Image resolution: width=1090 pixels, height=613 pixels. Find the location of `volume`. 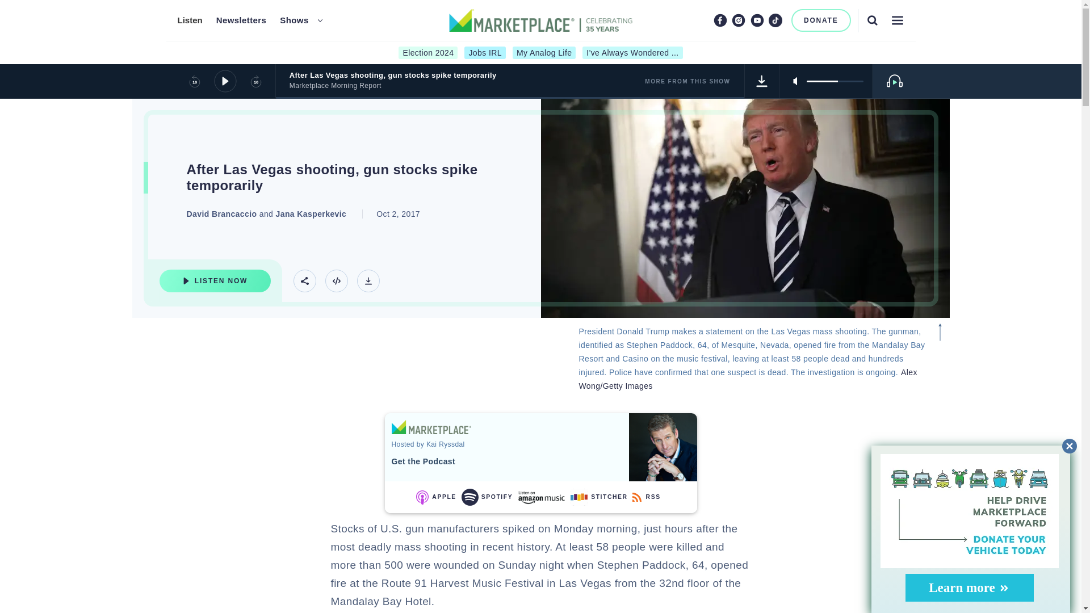

volume is located at coordinates (835, 81).